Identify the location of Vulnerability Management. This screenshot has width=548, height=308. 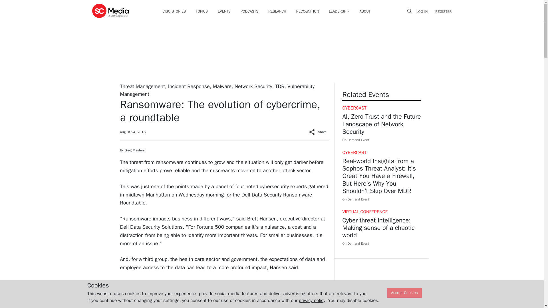
(217, 90).